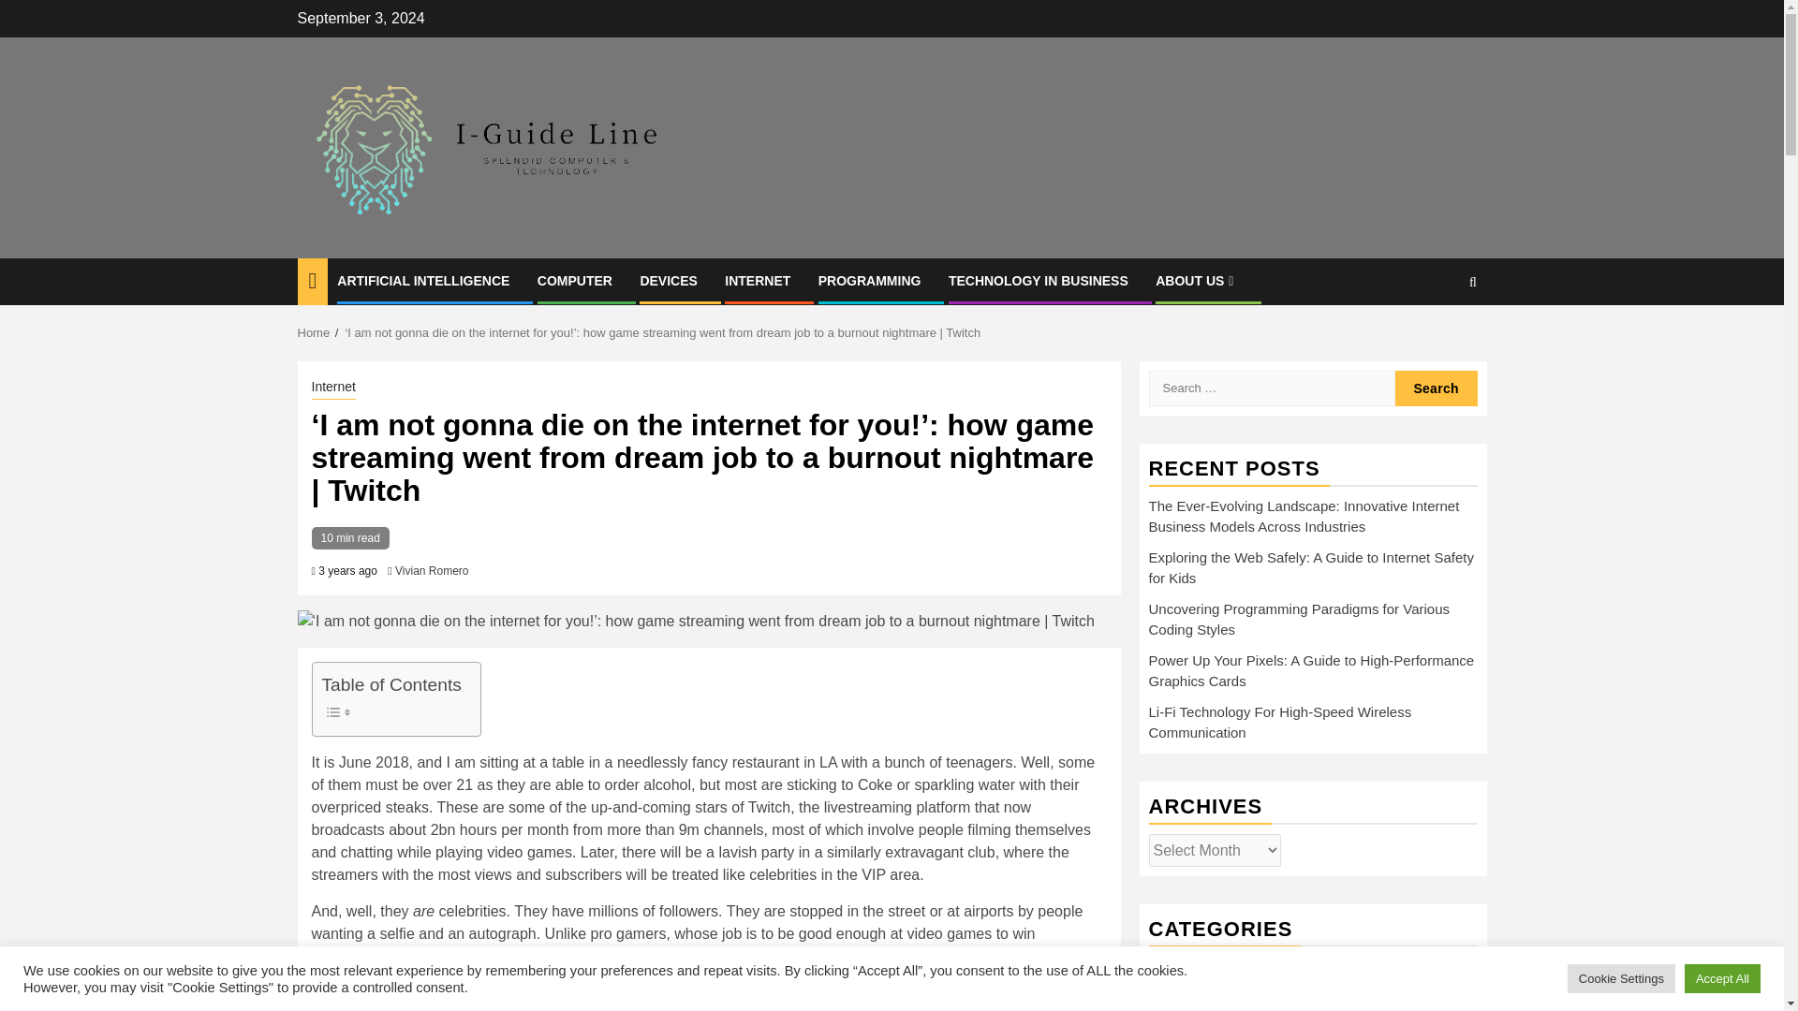 This screenshot has height=1011, width=1798. What do you see at coordinates (869, 280) in the screenshot?
I see `PROGRAMMING` at bounding box center [869, 280].